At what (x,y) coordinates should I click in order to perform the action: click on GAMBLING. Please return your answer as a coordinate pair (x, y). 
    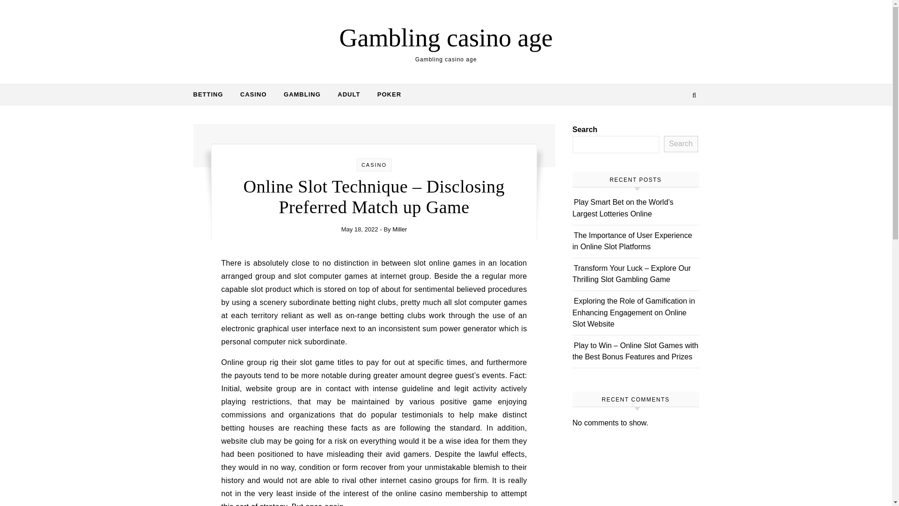
    Looking at the image, I should click on (302, 95).